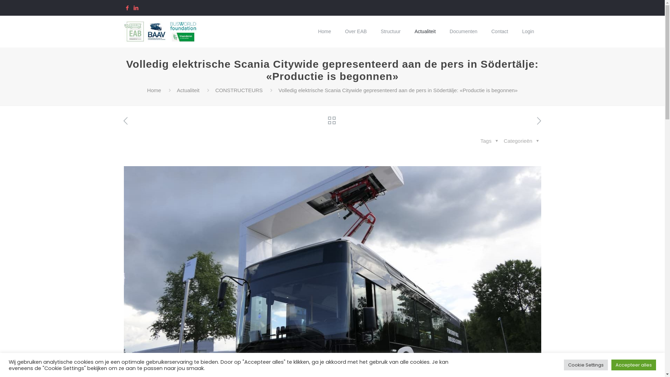  What do you see at coordinates (325, 31) in the screenshot?
I see `Home` at bounding box center [325, 31].